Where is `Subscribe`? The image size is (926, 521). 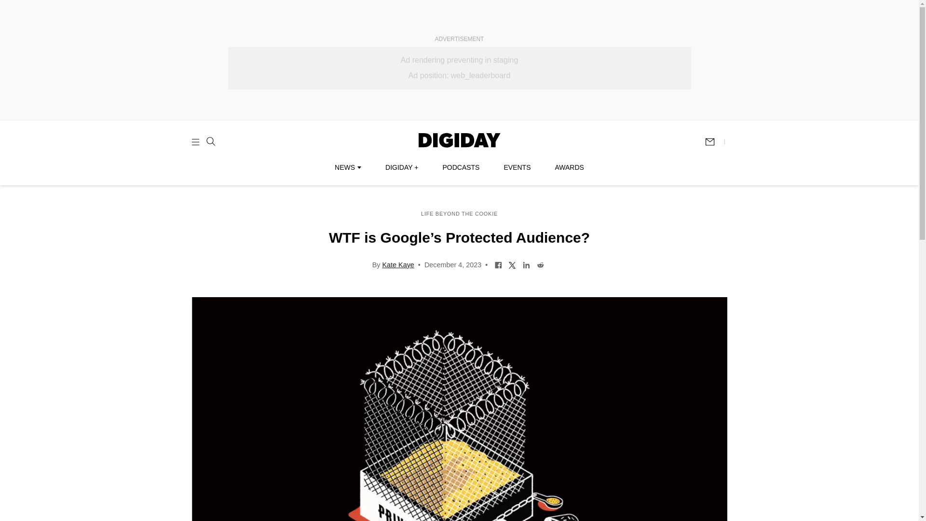
Subscribe is located at coordinates (714, 142).